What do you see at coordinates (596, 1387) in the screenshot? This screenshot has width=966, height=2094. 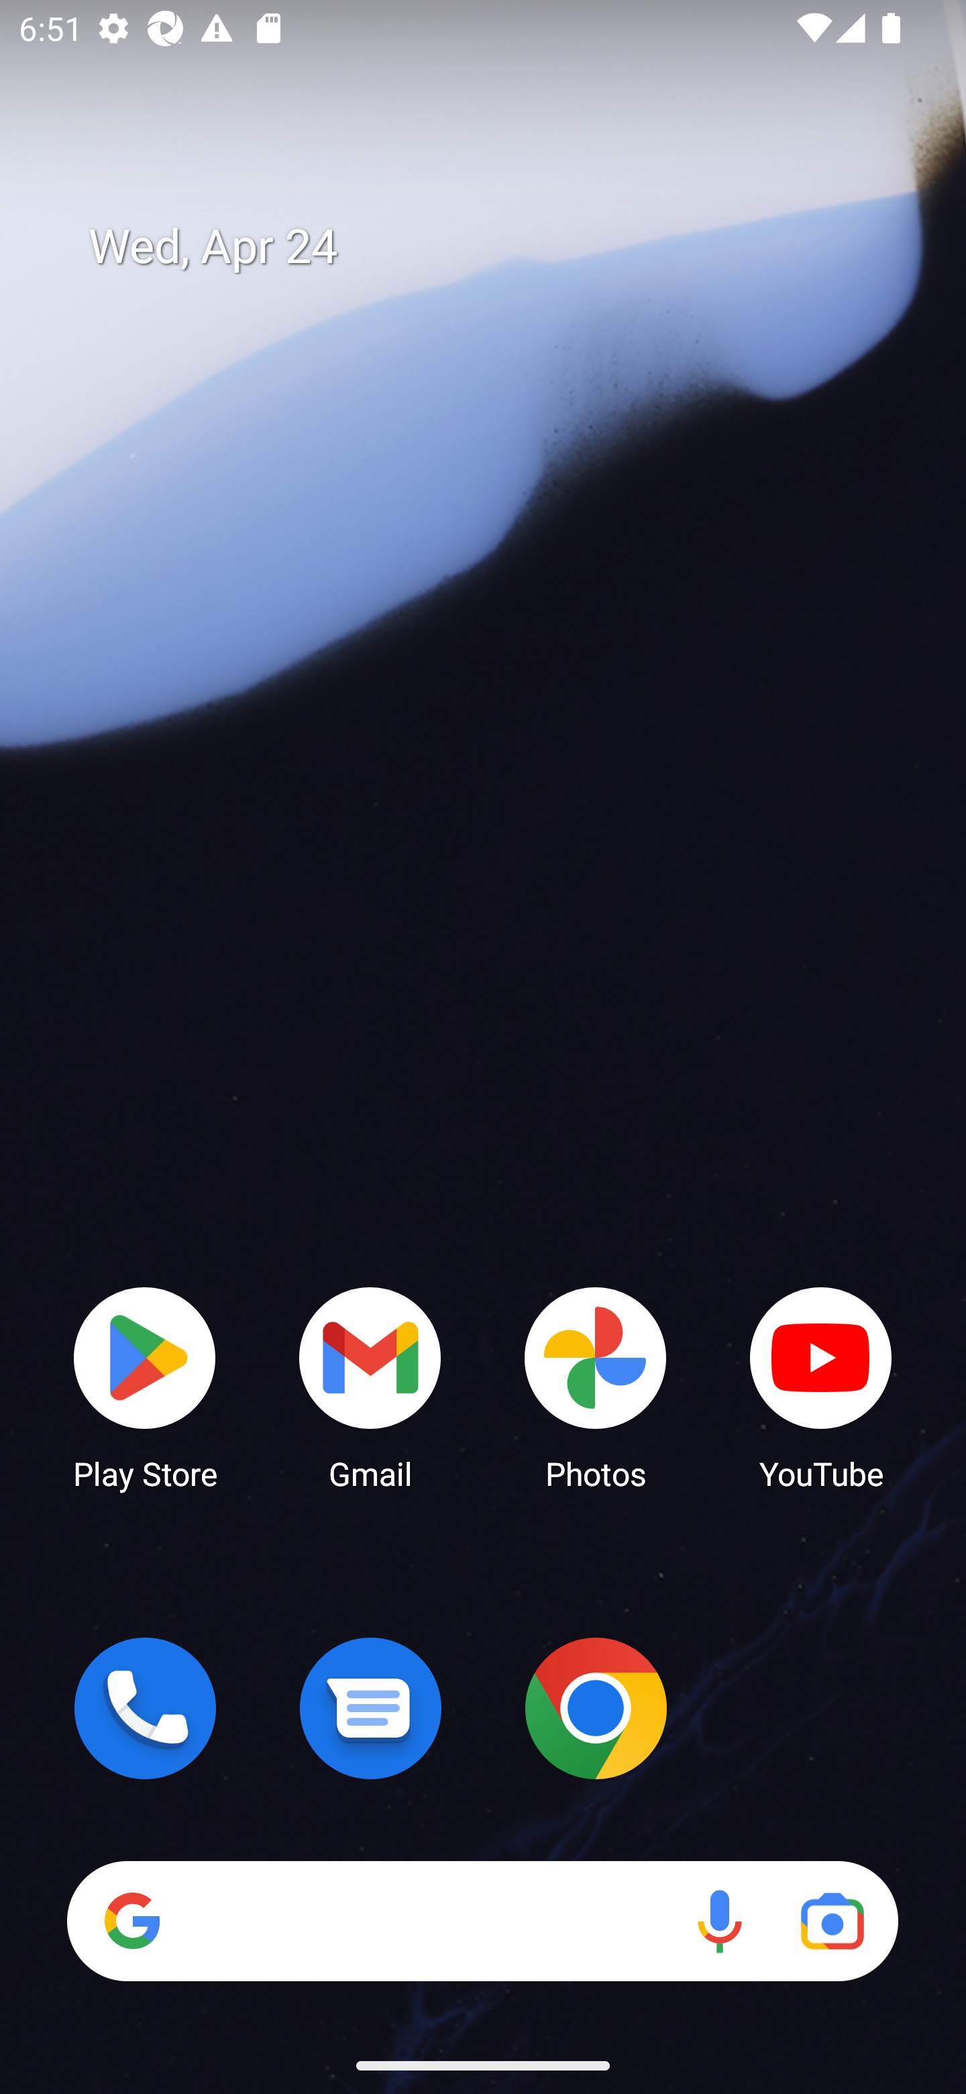 I see `Photos` at bounding box center [596, 1387].